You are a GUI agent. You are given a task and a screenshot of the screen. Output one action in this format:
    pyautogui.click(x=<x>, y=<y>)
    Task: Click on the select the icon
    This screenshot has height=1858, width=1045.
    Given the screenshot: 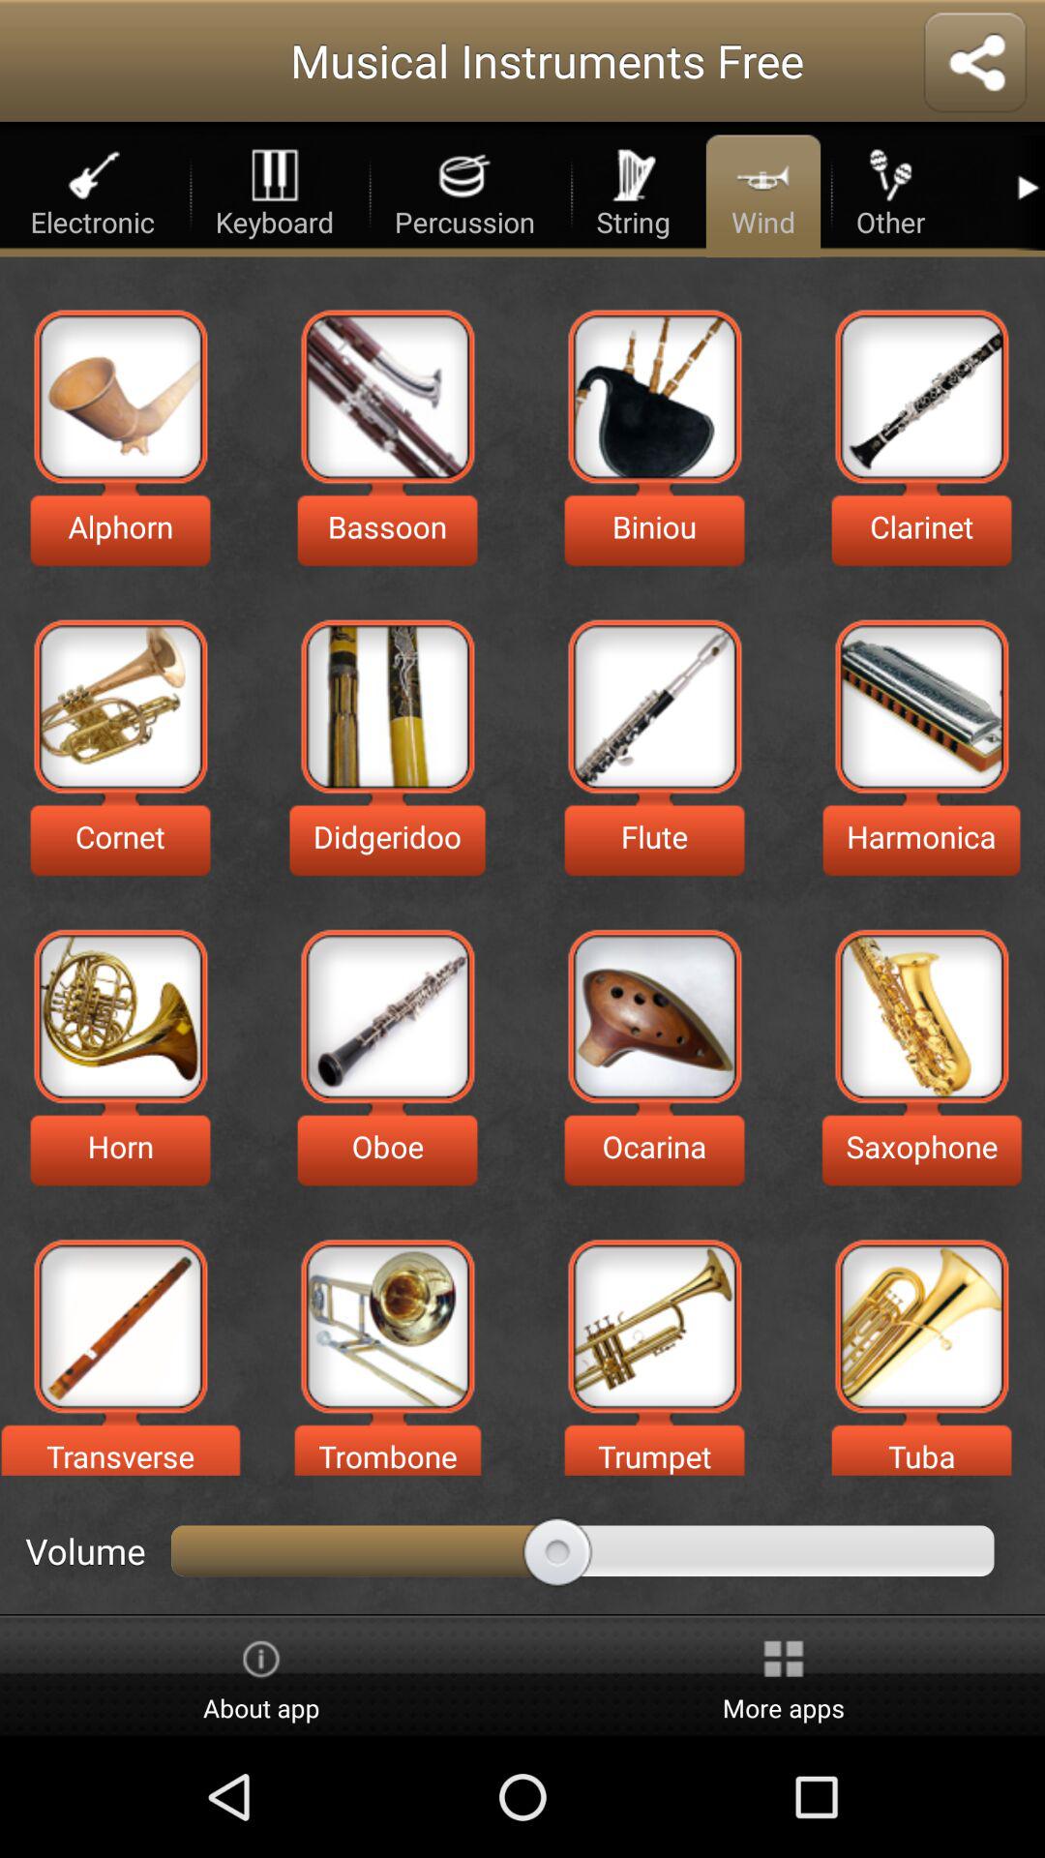 What is the action you would take?
    pyautogui.click(x=120, y=1326)
    